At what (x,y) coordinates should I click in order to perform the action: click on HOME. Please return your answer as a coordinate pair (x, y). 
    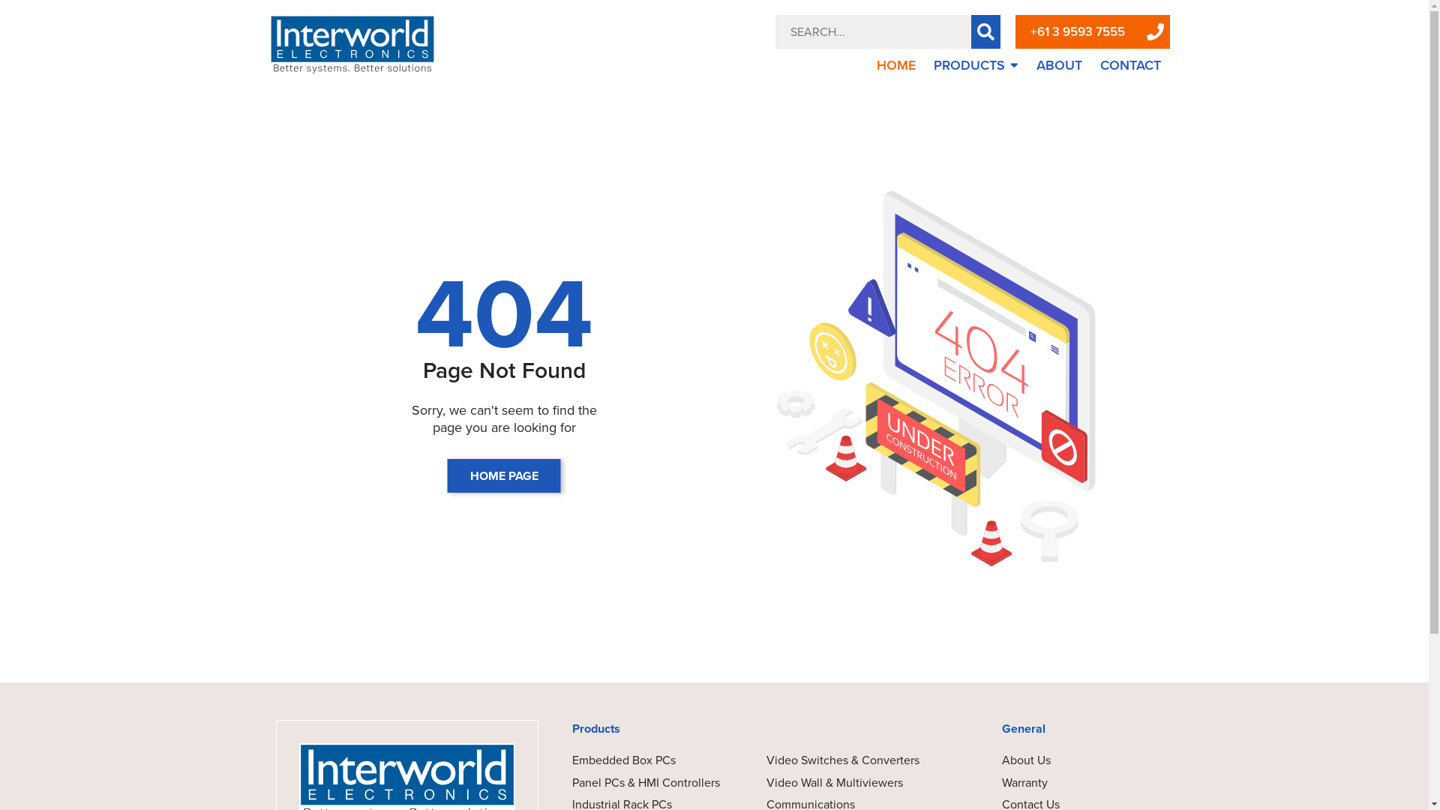
    Looking at the image, I should click on (896, 65).